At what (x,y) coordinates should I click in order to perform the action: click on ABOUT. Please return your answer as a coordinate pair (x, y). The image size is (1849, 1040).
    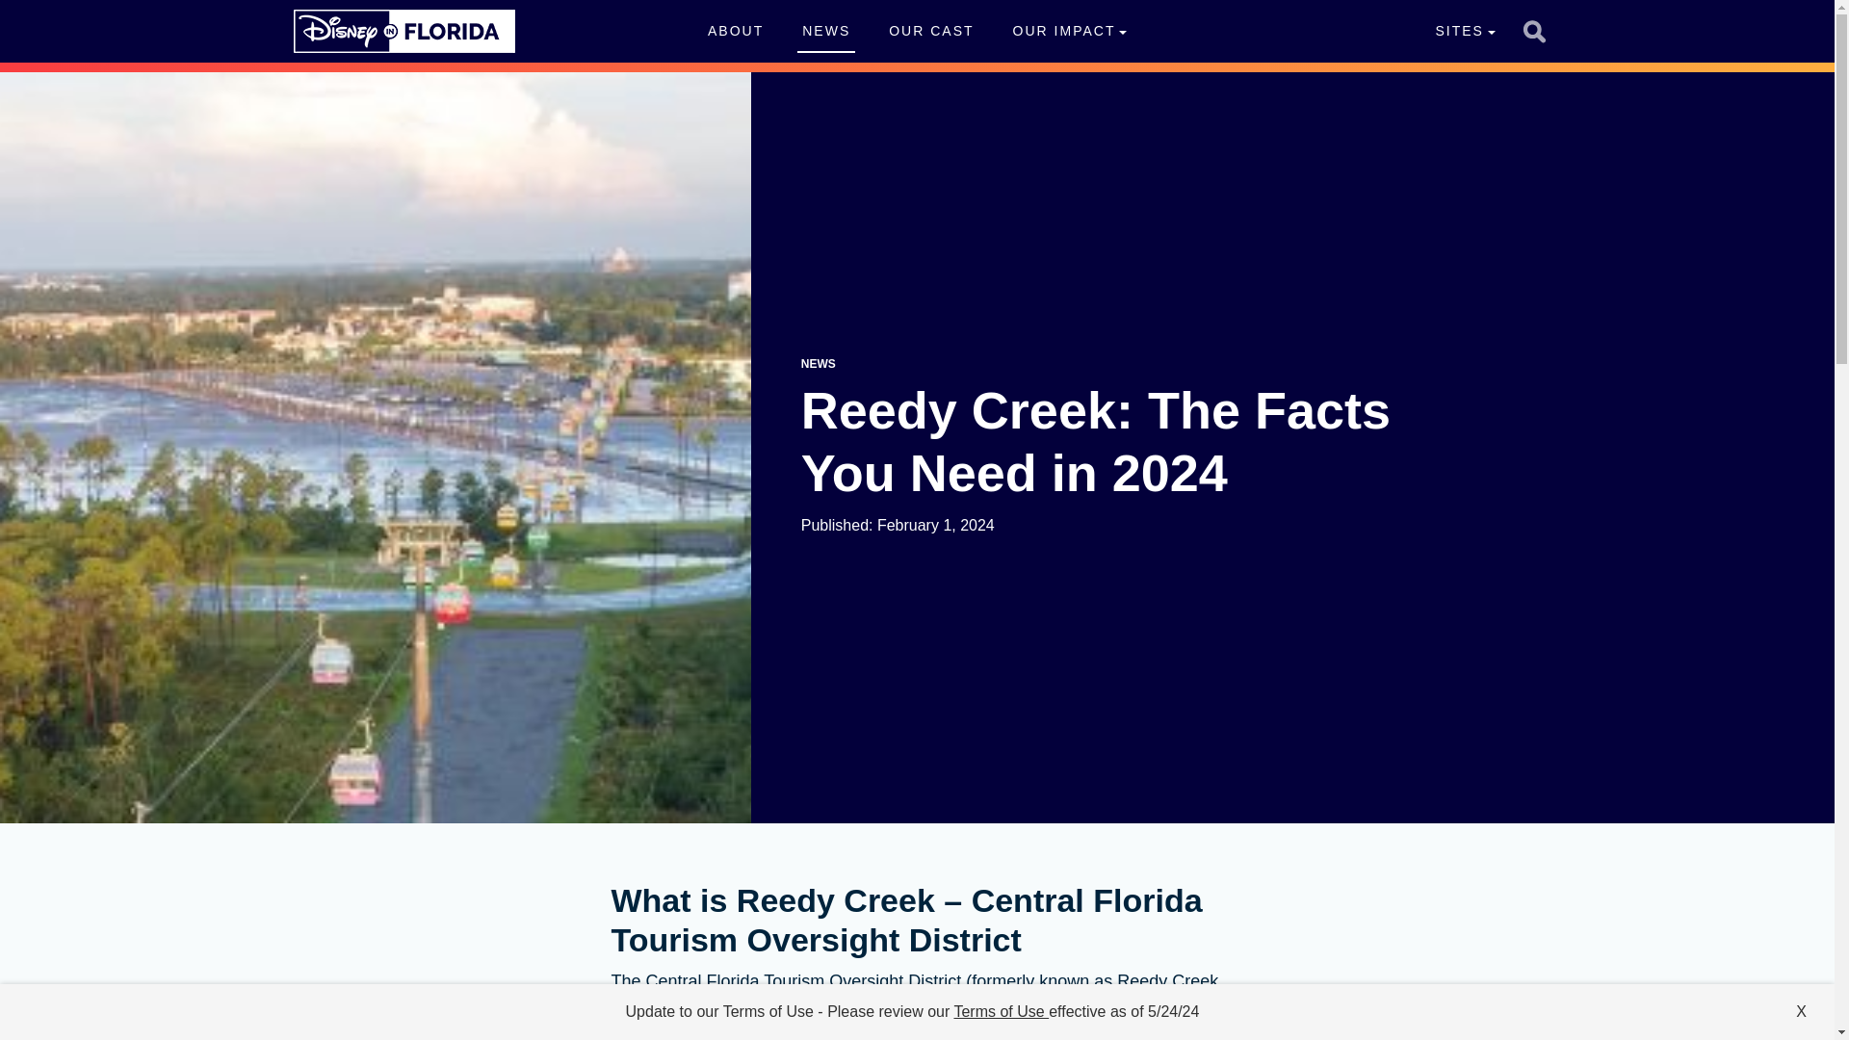
    Looking at the image, I should click on (736, 31).